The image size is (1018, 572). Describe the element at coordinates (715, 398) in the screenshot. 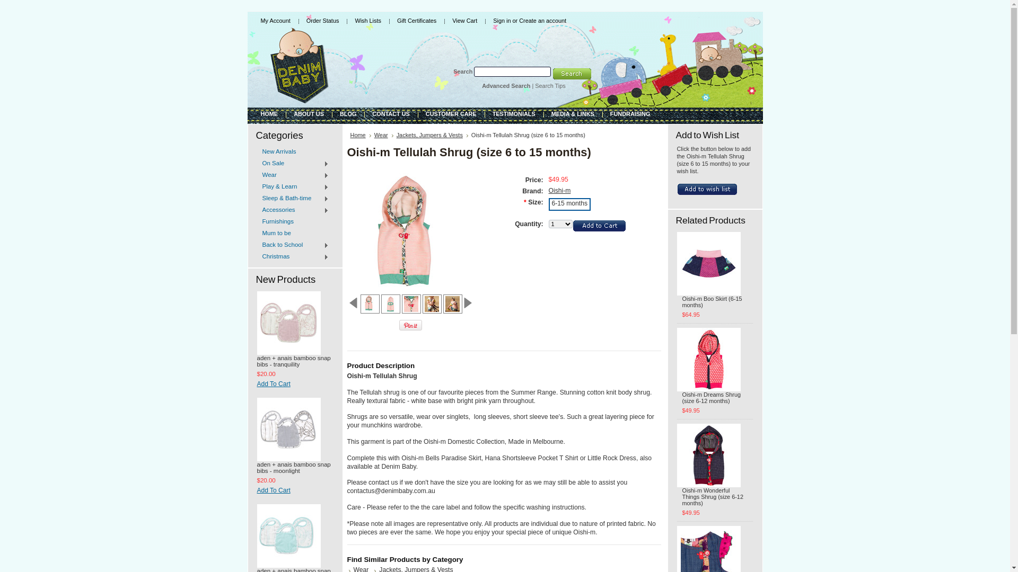

I see `Oishi-m Dreams Shrug (size 6-12 months)` at that location.